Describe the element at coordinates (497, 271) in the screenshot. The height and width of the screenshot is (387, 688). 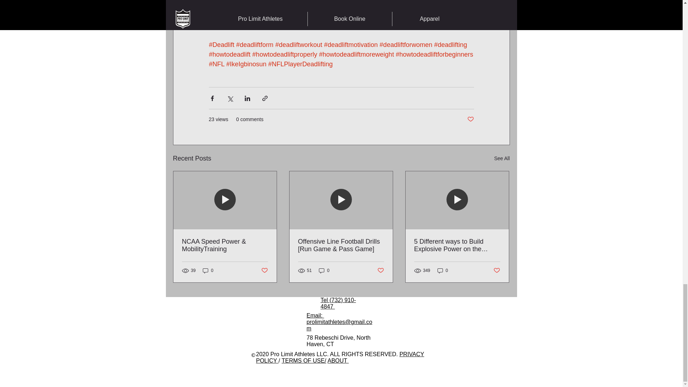
I see `Post not marked as liked` at that location.